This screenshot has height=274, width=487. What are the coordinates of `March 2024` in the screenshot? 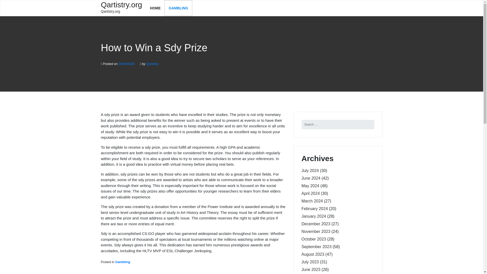 It's located at (312, 201).